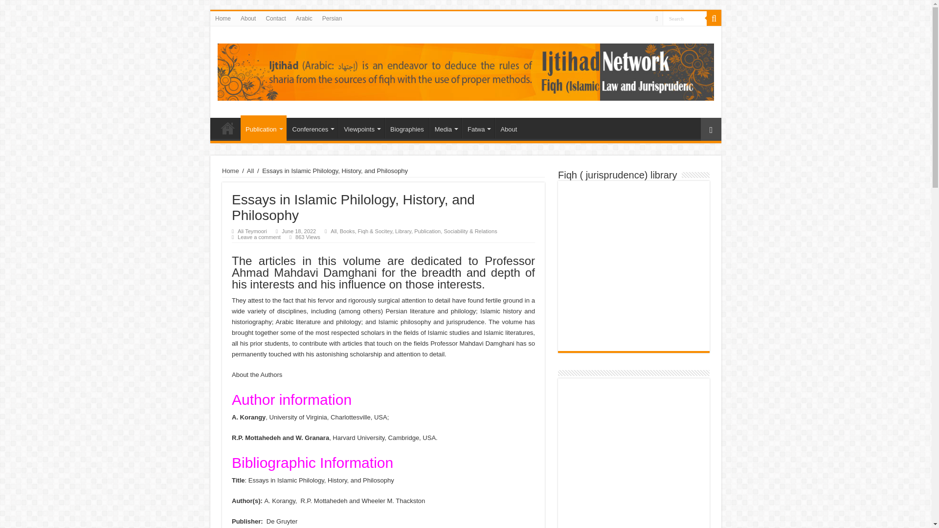 This screenshot has width=939, height=528. I want to click on Contact, so click(275, 18).